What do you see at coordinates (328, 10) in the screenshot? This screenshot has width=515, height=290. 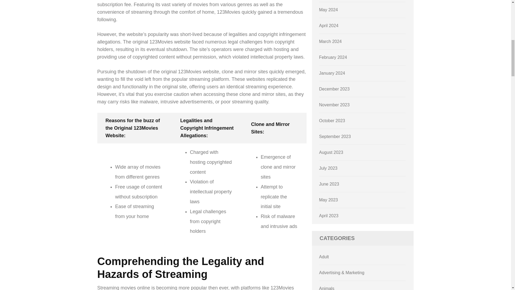 I see `May 2024` at bounding box center [328, 10].